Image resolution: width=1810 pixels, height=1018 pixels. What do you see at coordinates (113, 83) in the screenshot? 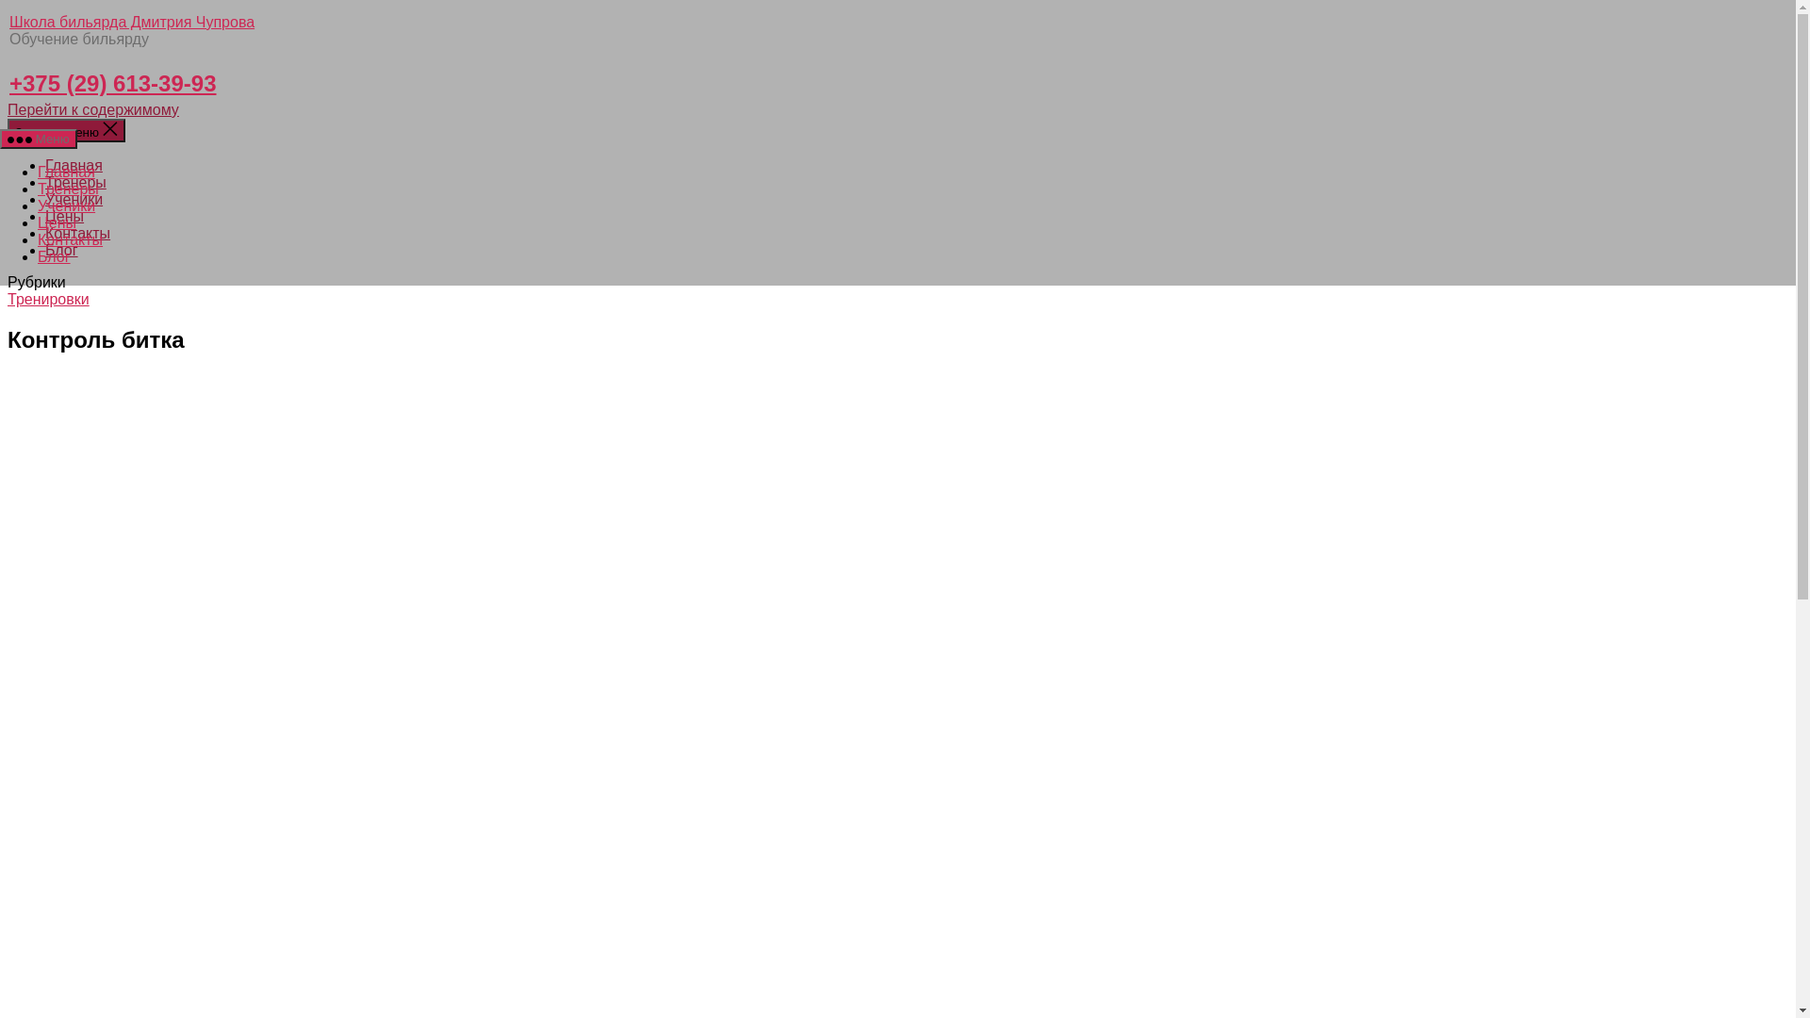
I see `+375 (29) 613-39-93` at bounding box center [113, 83].